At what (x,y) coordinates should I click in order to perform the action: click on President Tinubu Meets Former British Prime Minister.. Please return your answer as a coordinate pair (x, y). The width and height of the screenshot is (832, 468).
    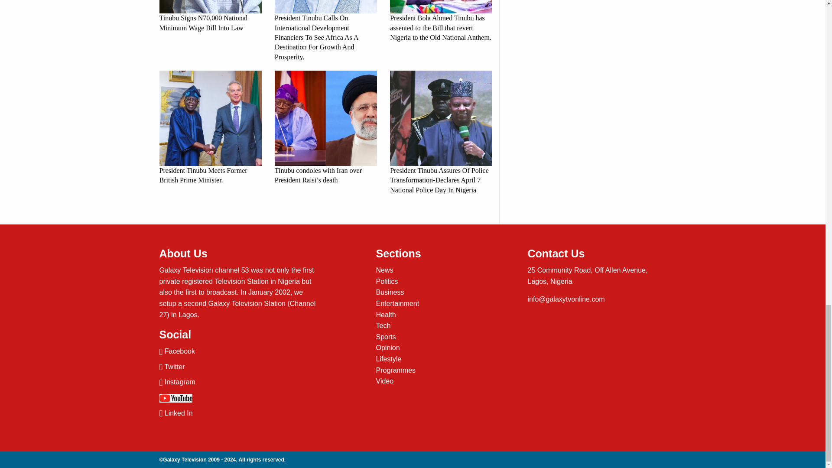
    Looking at the image, I should click on (211, 128).